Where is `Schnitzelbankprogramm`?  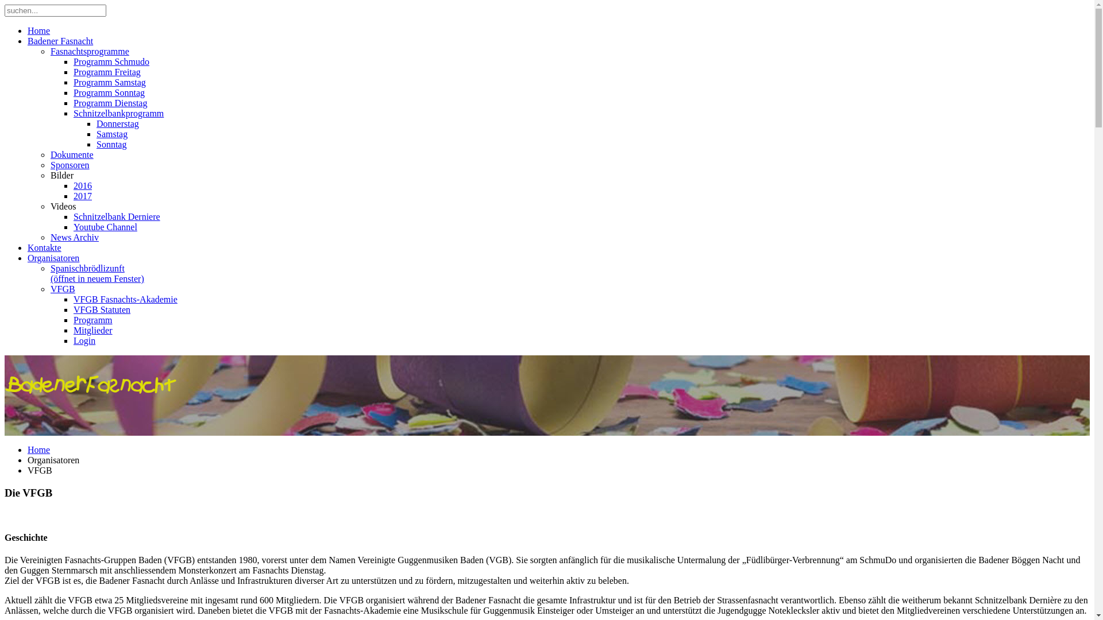
Schnitzelbankprogramm is located at coordinates (118, 114).